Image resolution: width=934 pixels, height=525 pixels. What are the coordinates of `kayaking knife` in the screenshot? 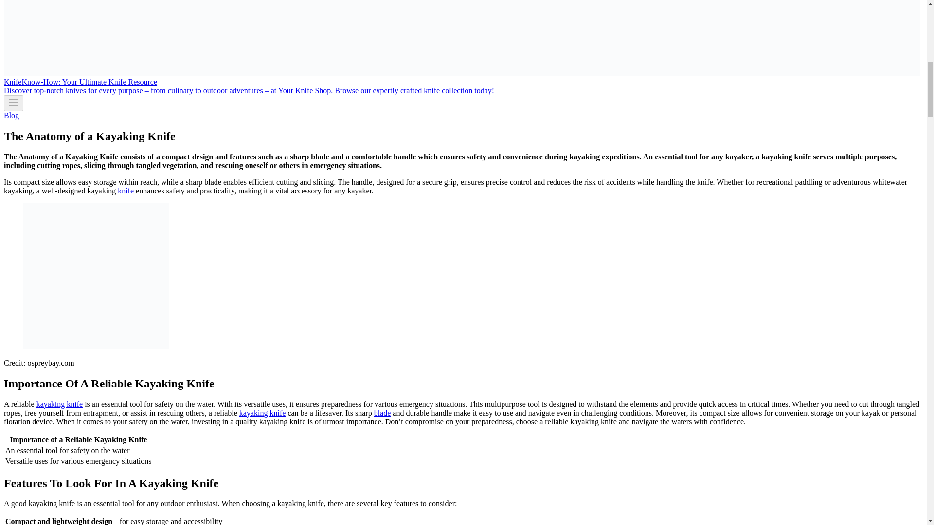 It's located at (262, 413).